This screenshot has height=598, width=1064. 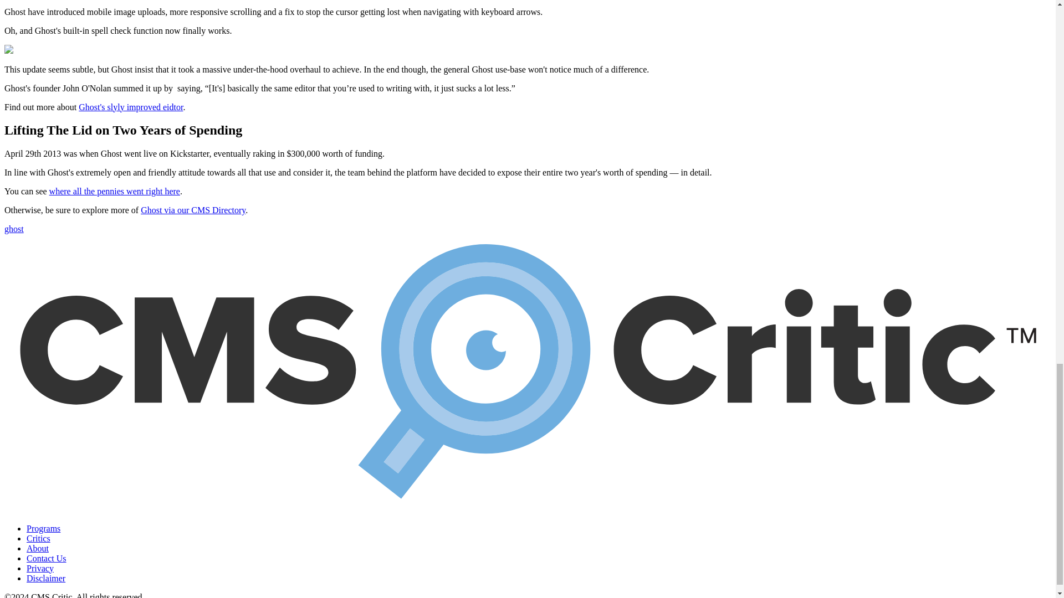 What do you see at coordinates (38, 548) in the screenshot?
I see `About` at bounding box center [38, 548].